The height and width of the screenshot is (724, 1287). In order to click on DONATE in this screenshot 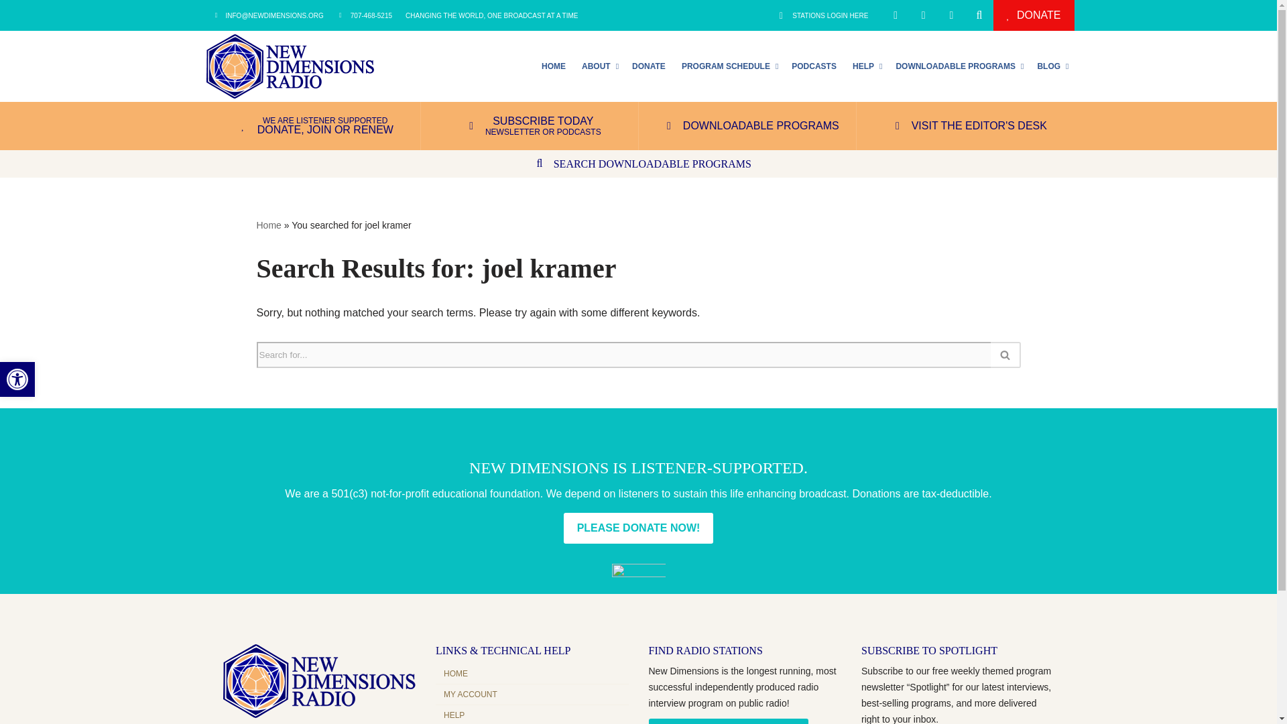, I will do `click(822, 15)`.